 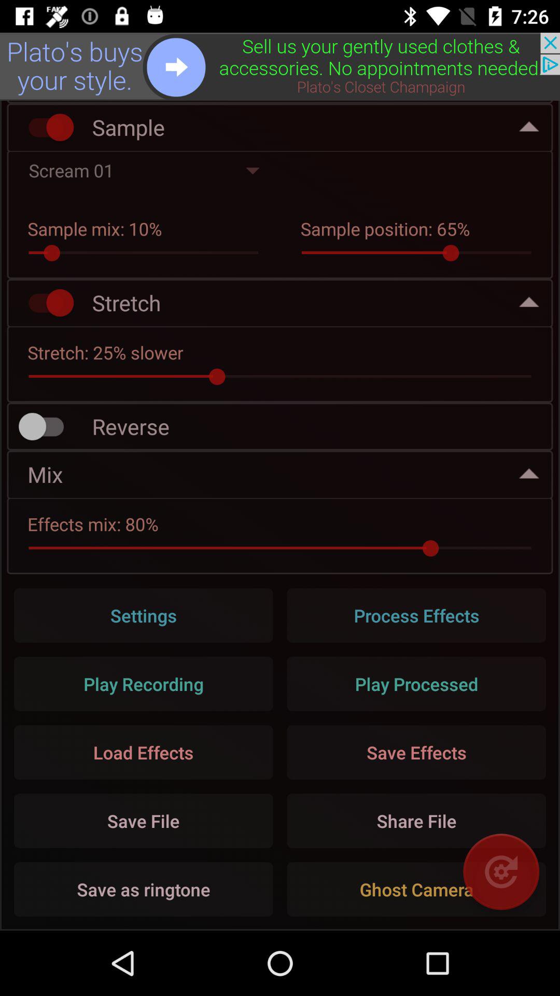 I want to click on open the advertisement link, so click(x=280, y=66).